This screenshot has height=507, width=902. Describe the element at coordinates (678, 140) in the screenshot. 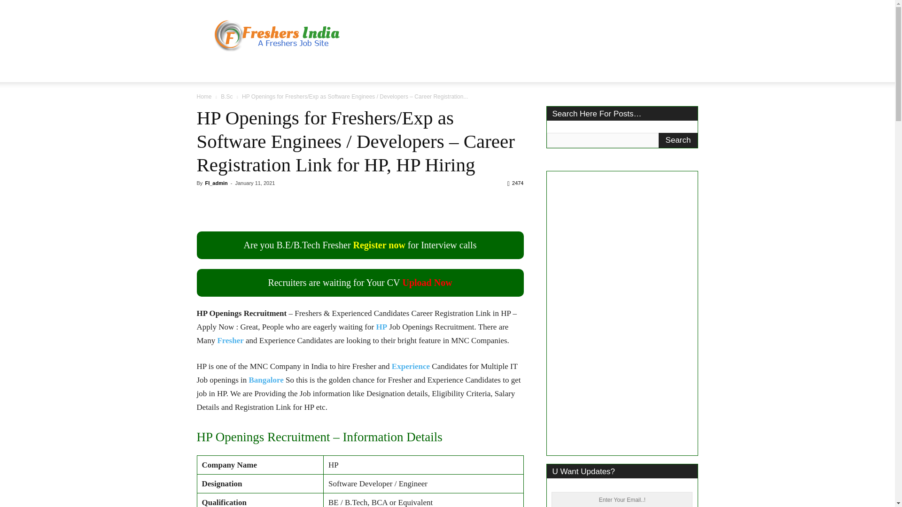

I see `Search` at that location.